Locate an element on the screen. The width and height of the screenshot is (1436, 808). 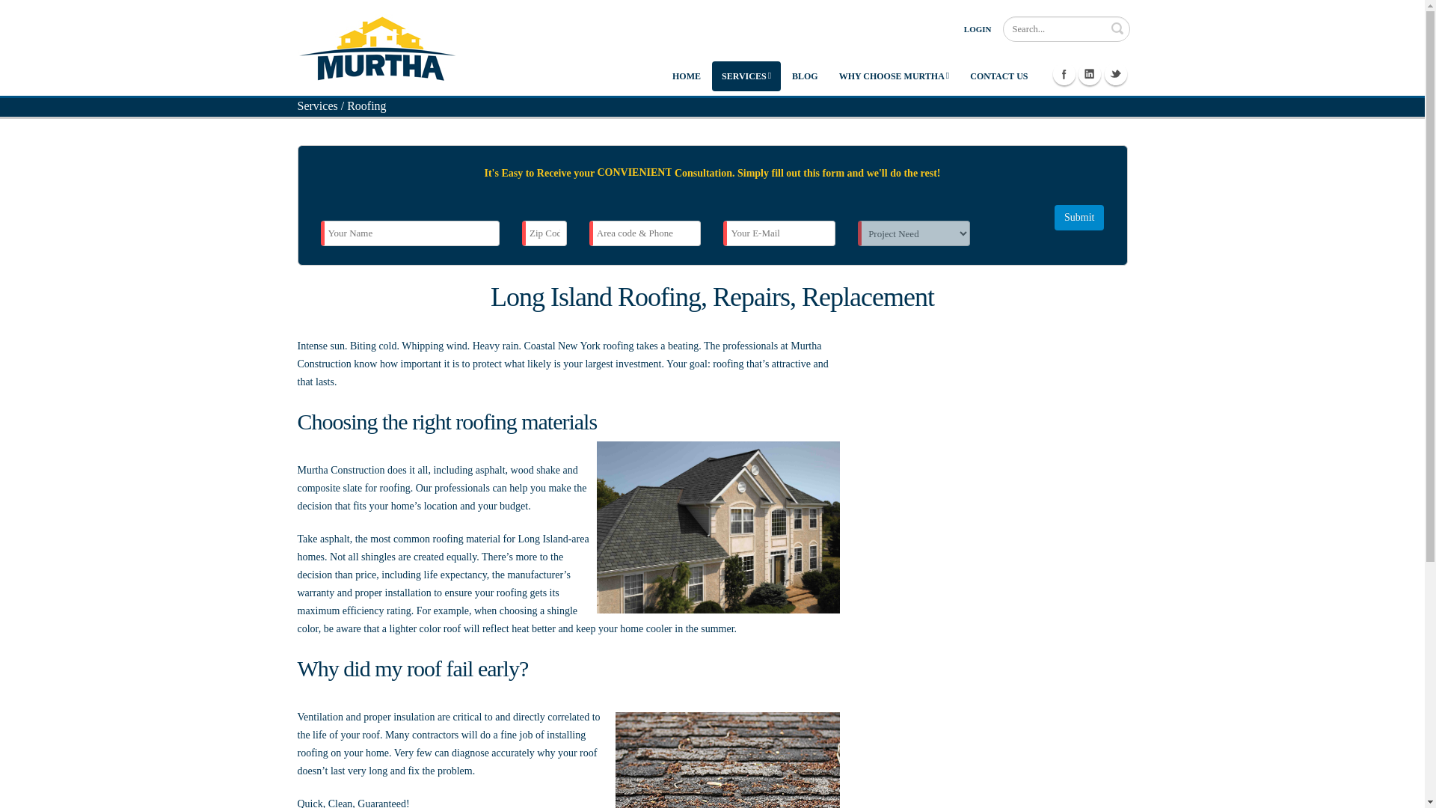
Clear search text is located at coordinates (1116, 28).